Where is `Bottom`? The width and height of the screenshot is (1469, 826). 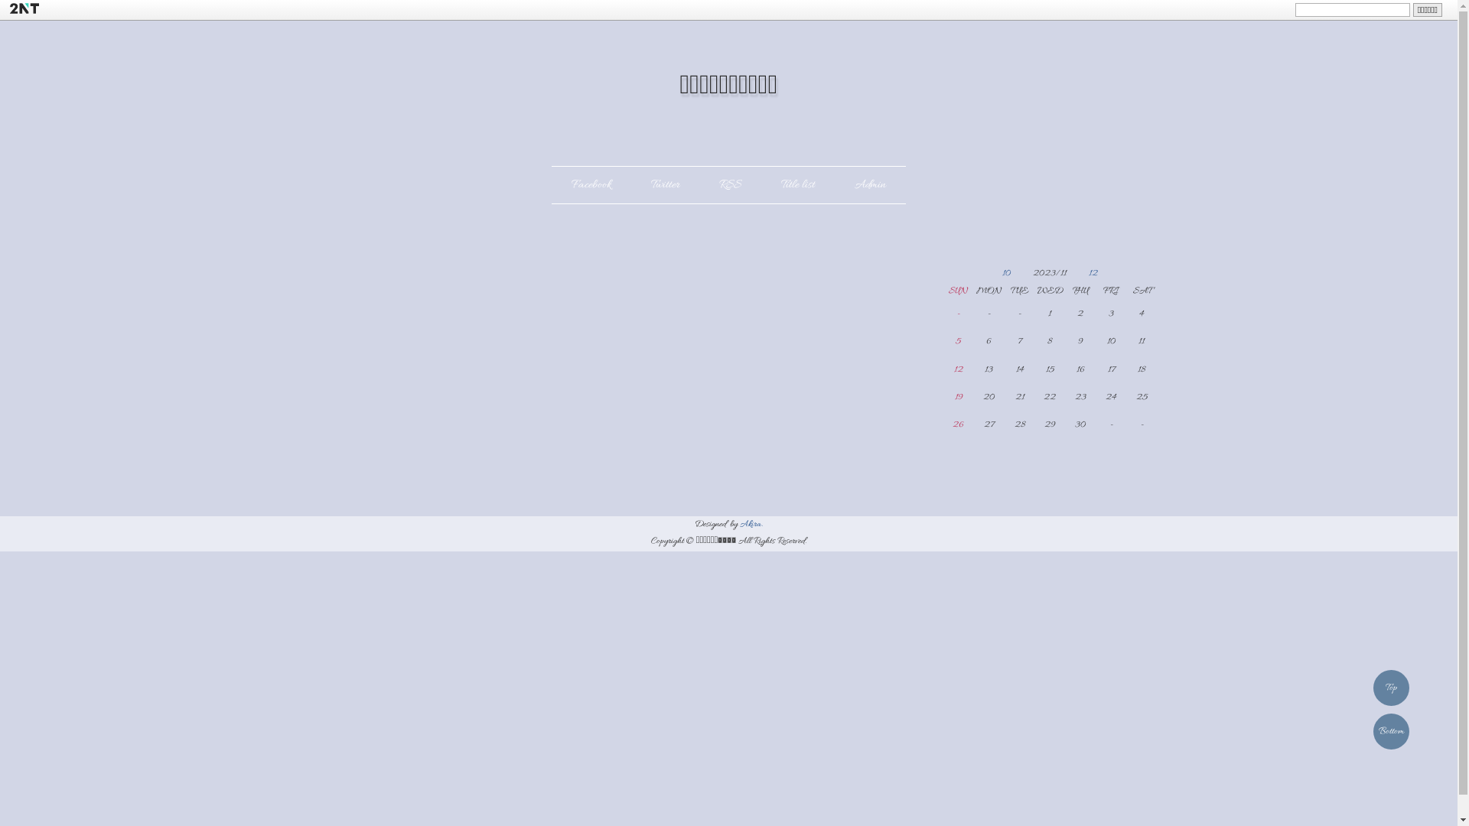
Bottom is located at coordinates (1391, 731).